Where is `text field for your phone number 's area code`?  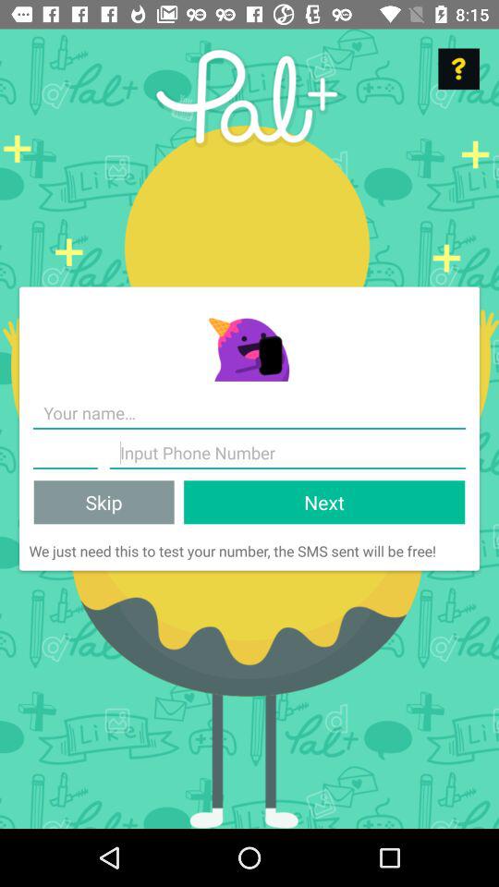 text field for your phone number 's area code is located at coordinates (65, 453).